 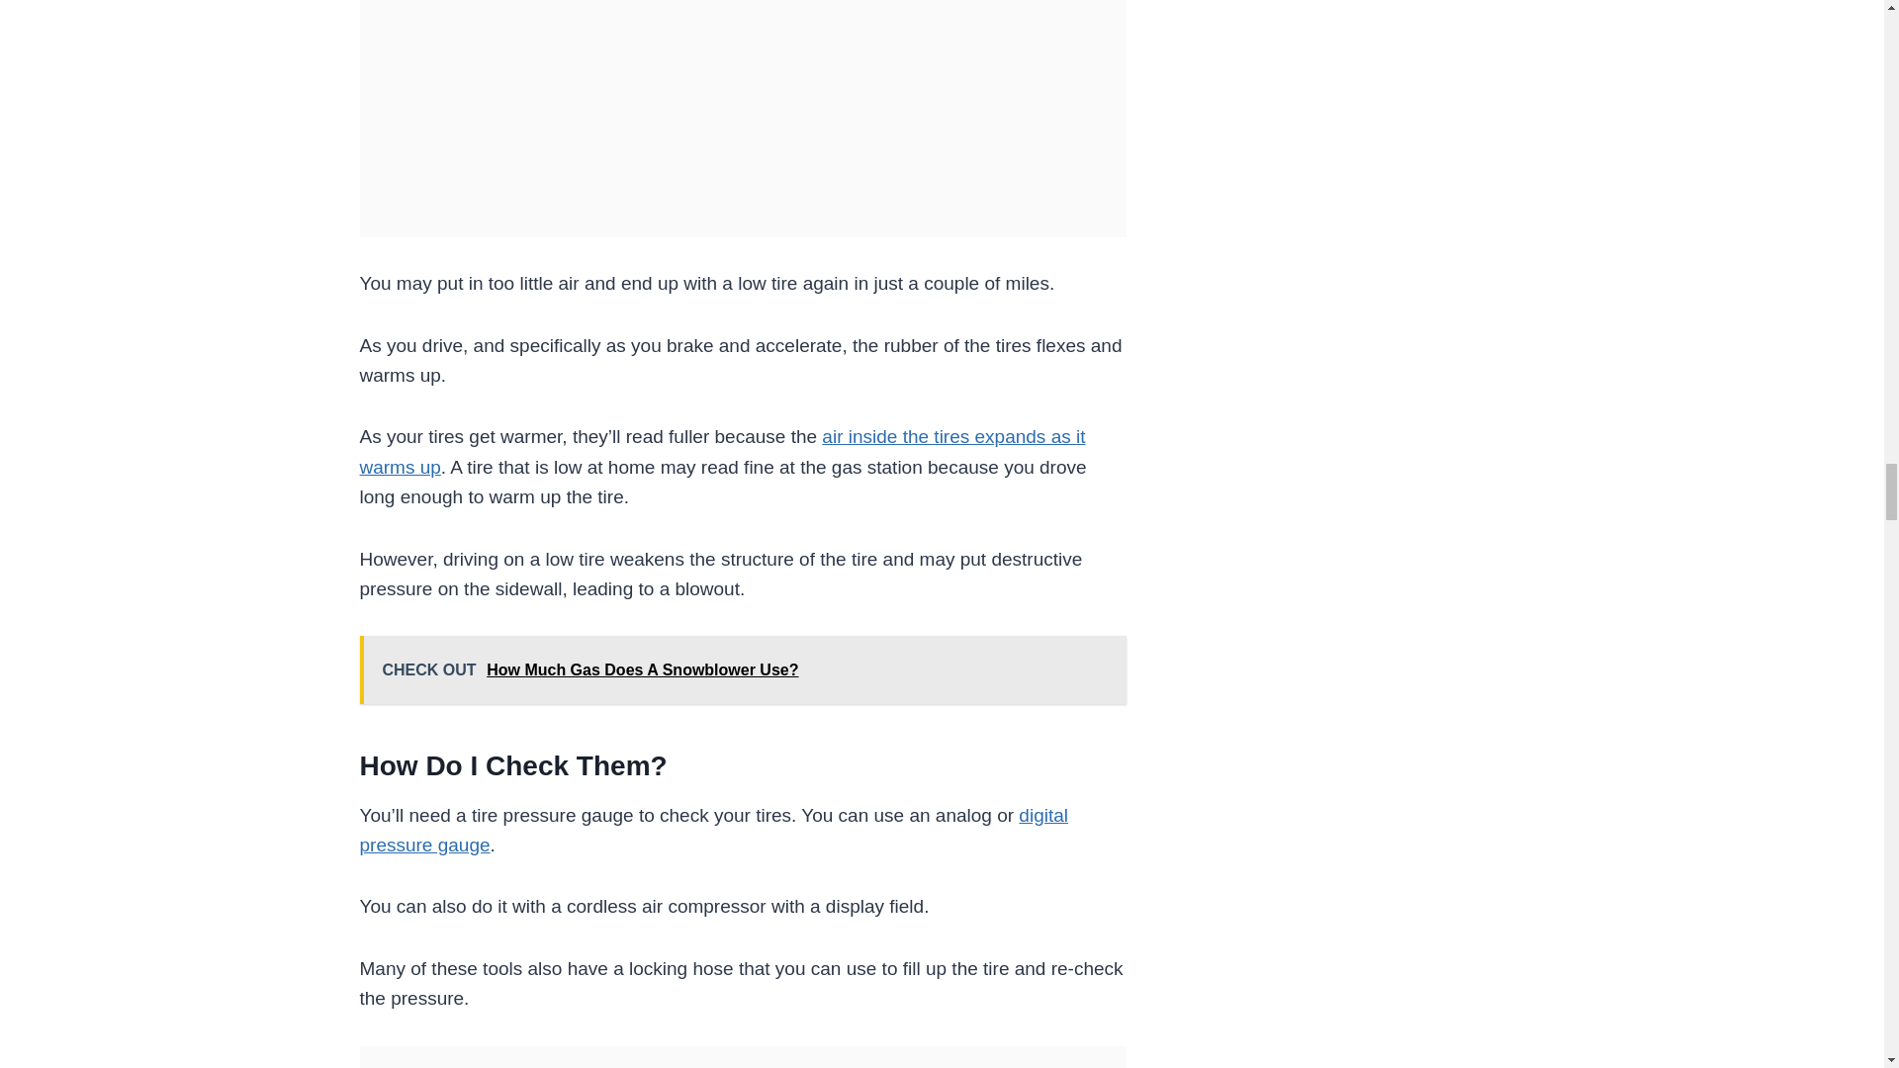 What do you see at coordinates (744, 668) in the screenshot?
I see `CHECK OUT  How Much Gas Does A Snowblower Use?` at bounding box center [744, 668].